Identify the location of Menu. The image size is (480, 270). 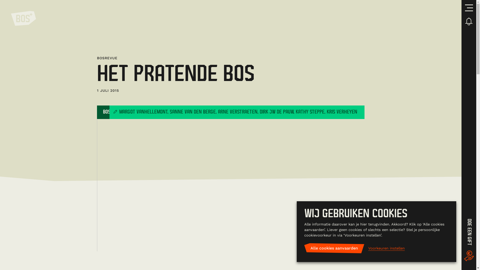
(469, 8).